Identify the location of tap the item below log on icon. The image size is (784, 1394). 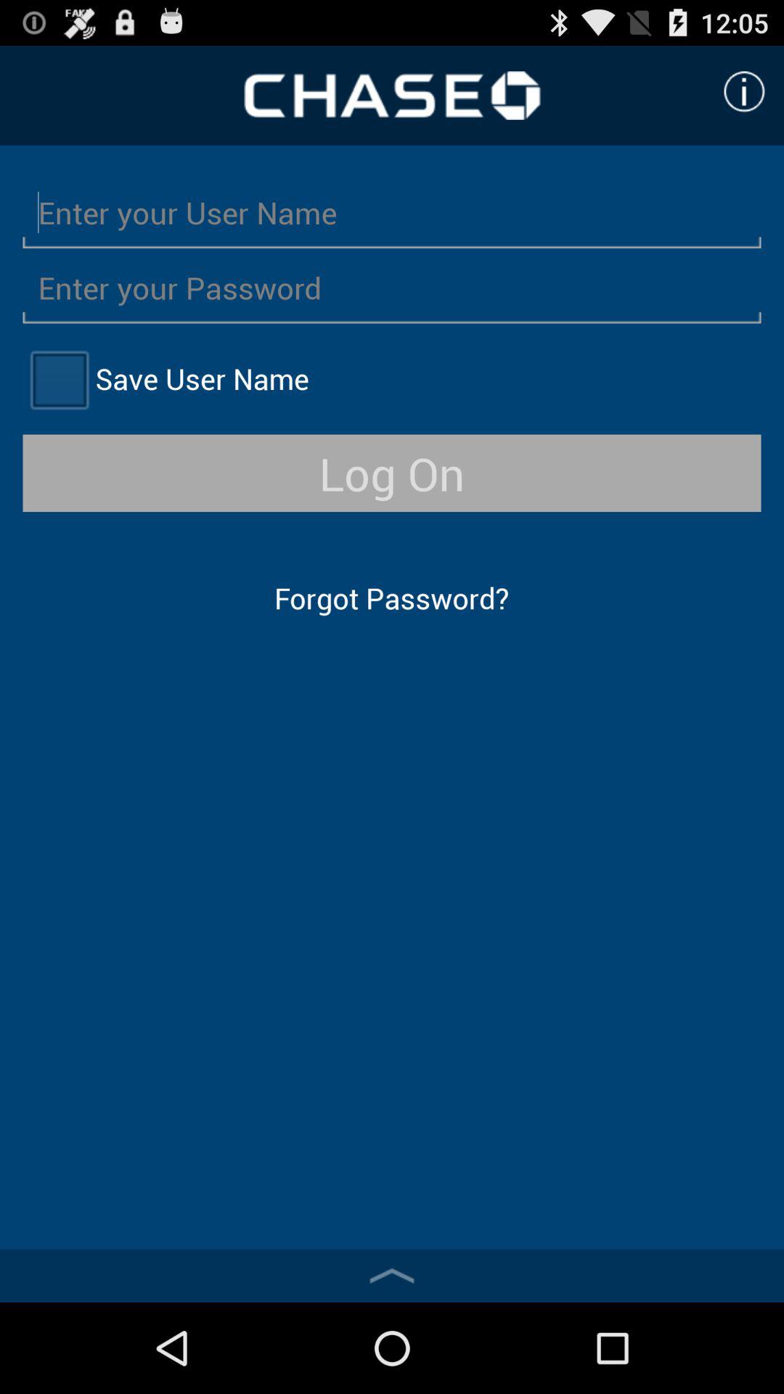
(391, 598).